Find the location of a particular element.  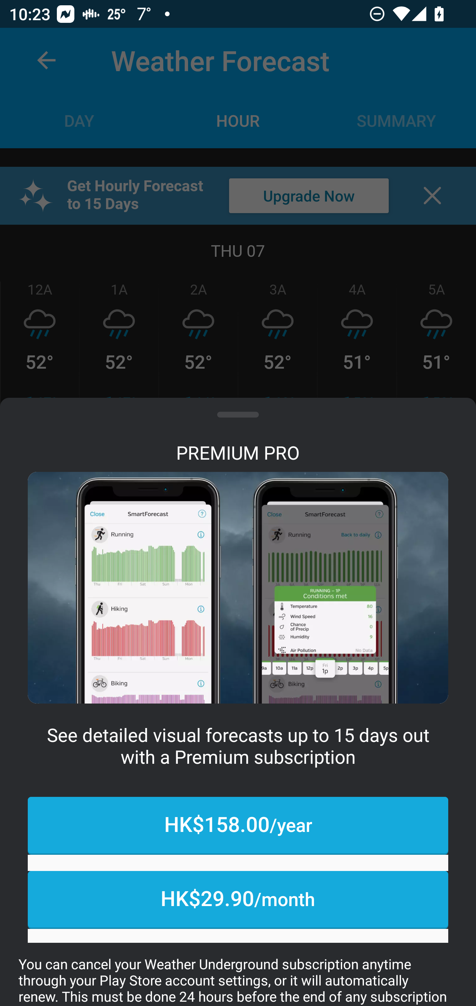

show full description is located at coordinates (238, 420).